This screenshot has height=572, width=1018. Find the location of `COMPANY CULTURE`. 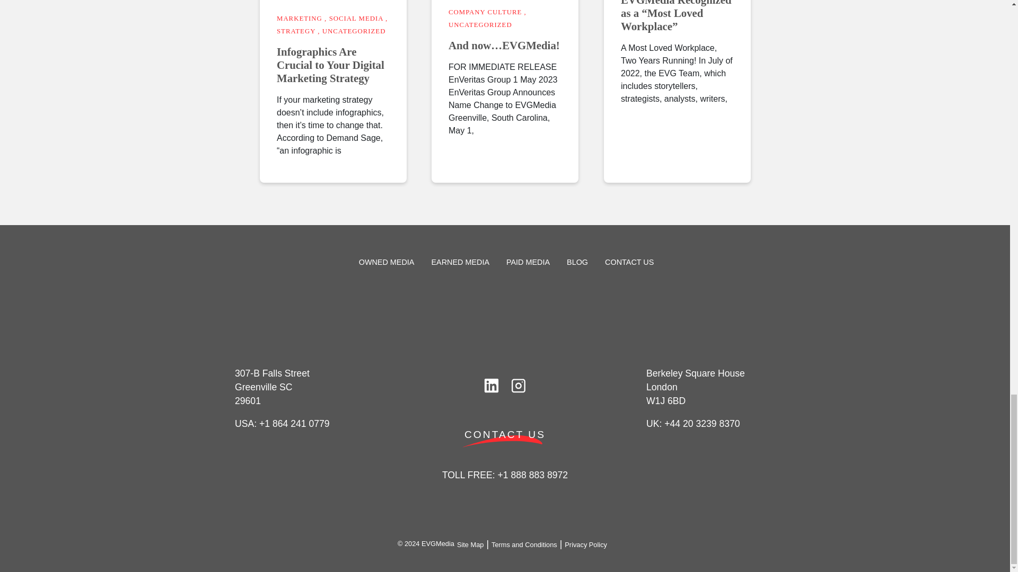

COMPANY CULTURE is located at coordinates (485, 12).